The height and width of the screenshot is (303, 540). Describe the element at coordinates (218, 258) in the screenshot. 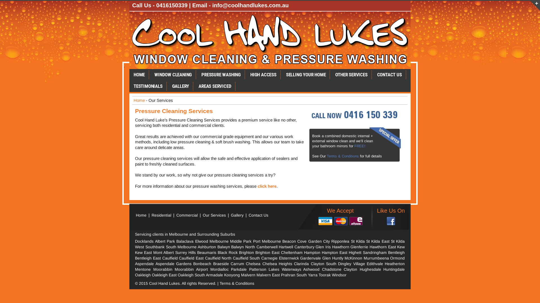

I see `Caulfield North` at that location.